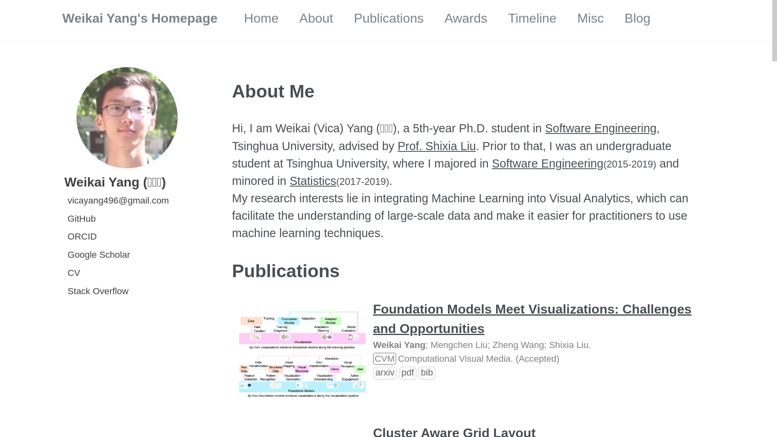 The image size is (777, 437). What do you see at coordinates (637, 18) in the screenshot?
I see `Blog` at bounding box center [637, 18].